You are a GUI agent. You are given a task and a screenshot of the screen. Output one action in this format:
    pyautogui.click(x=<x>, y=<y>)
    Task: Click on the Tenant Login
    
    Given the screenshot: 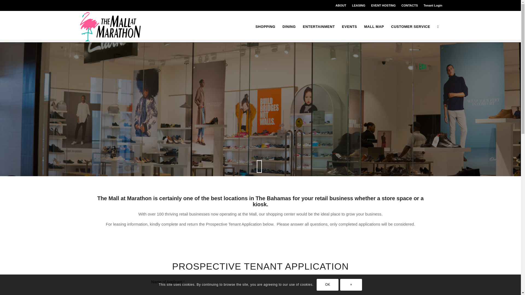 What is the action you would take?
    pyautogui.click(x=433, y=5)
    